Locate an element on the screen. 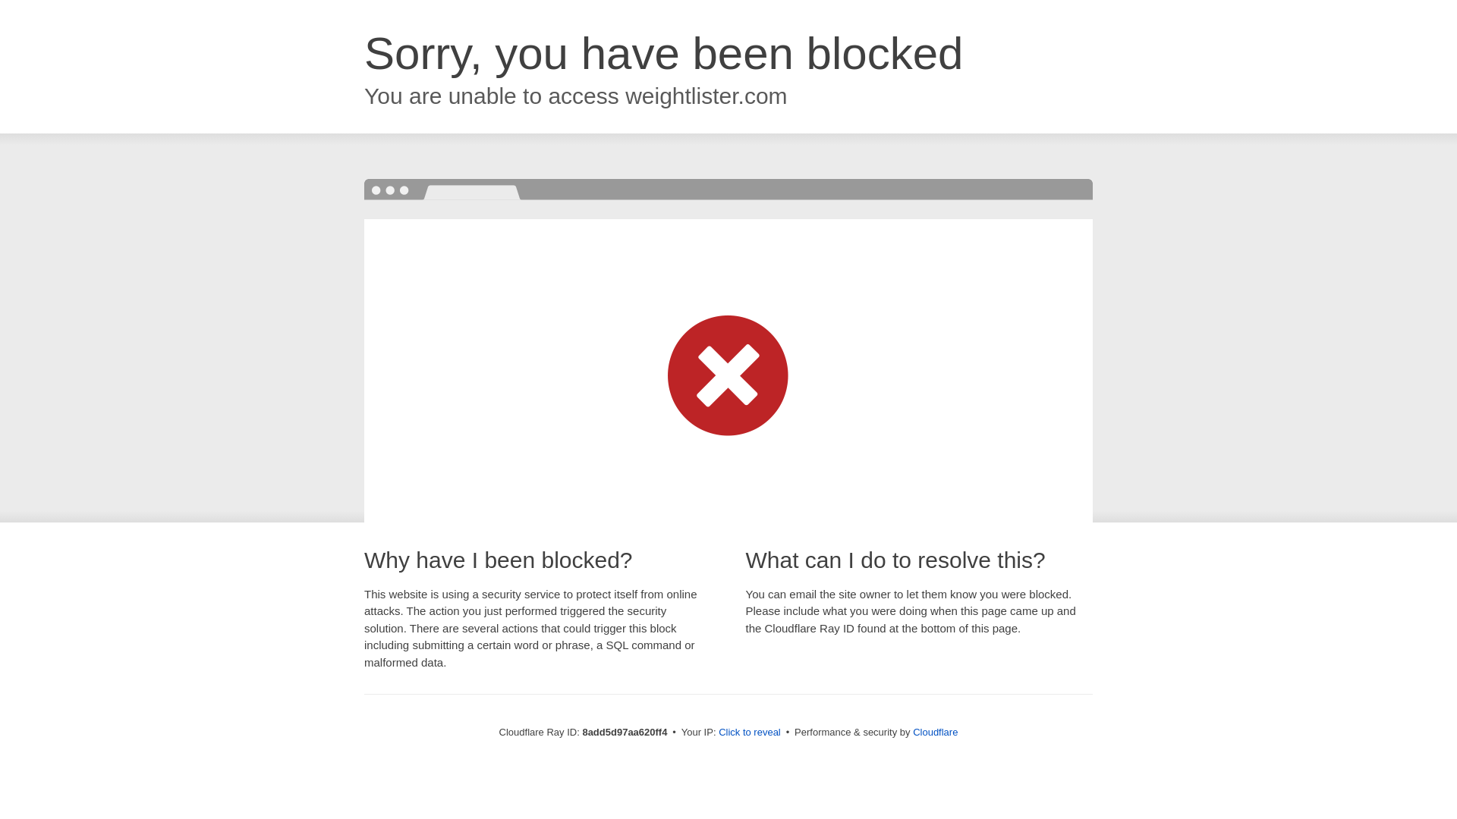 This screenshot has height=819, width=1457. Click to reveal is located at coordinates (750, 733).